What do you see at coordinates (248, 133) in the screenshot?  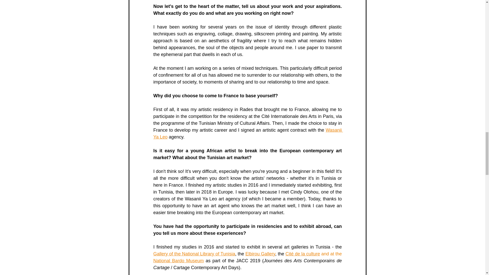 I see `Wasanii Ya Leo` at bounding box center [248, 133].